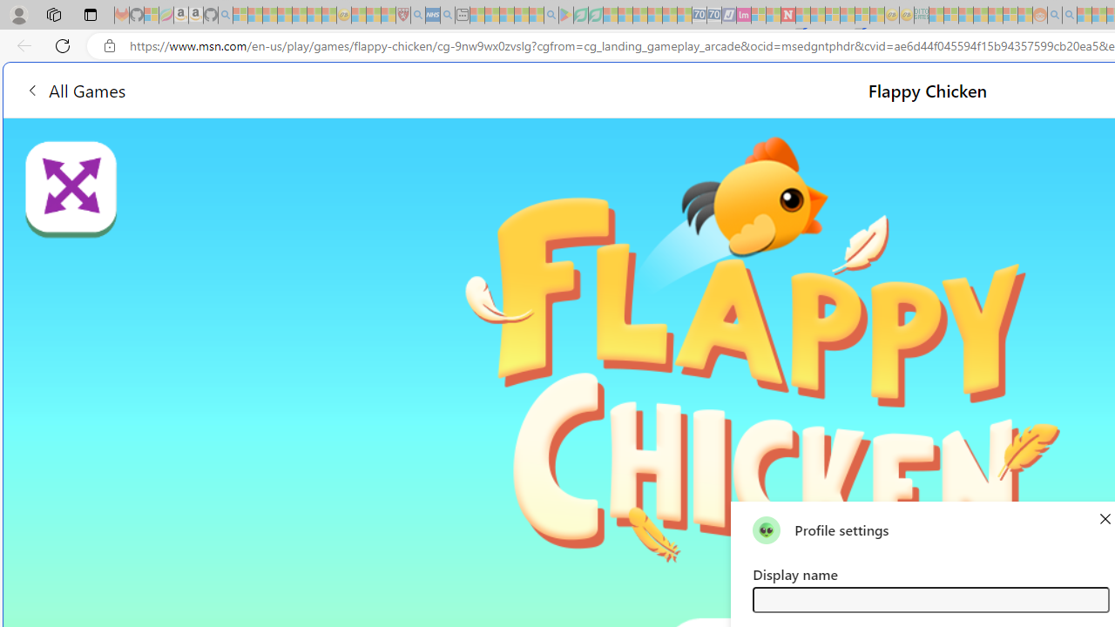 The height and width of the screenshot is (627, 1115). I want to click on Expert Portfolios - Sleeping, so click(981, 16).